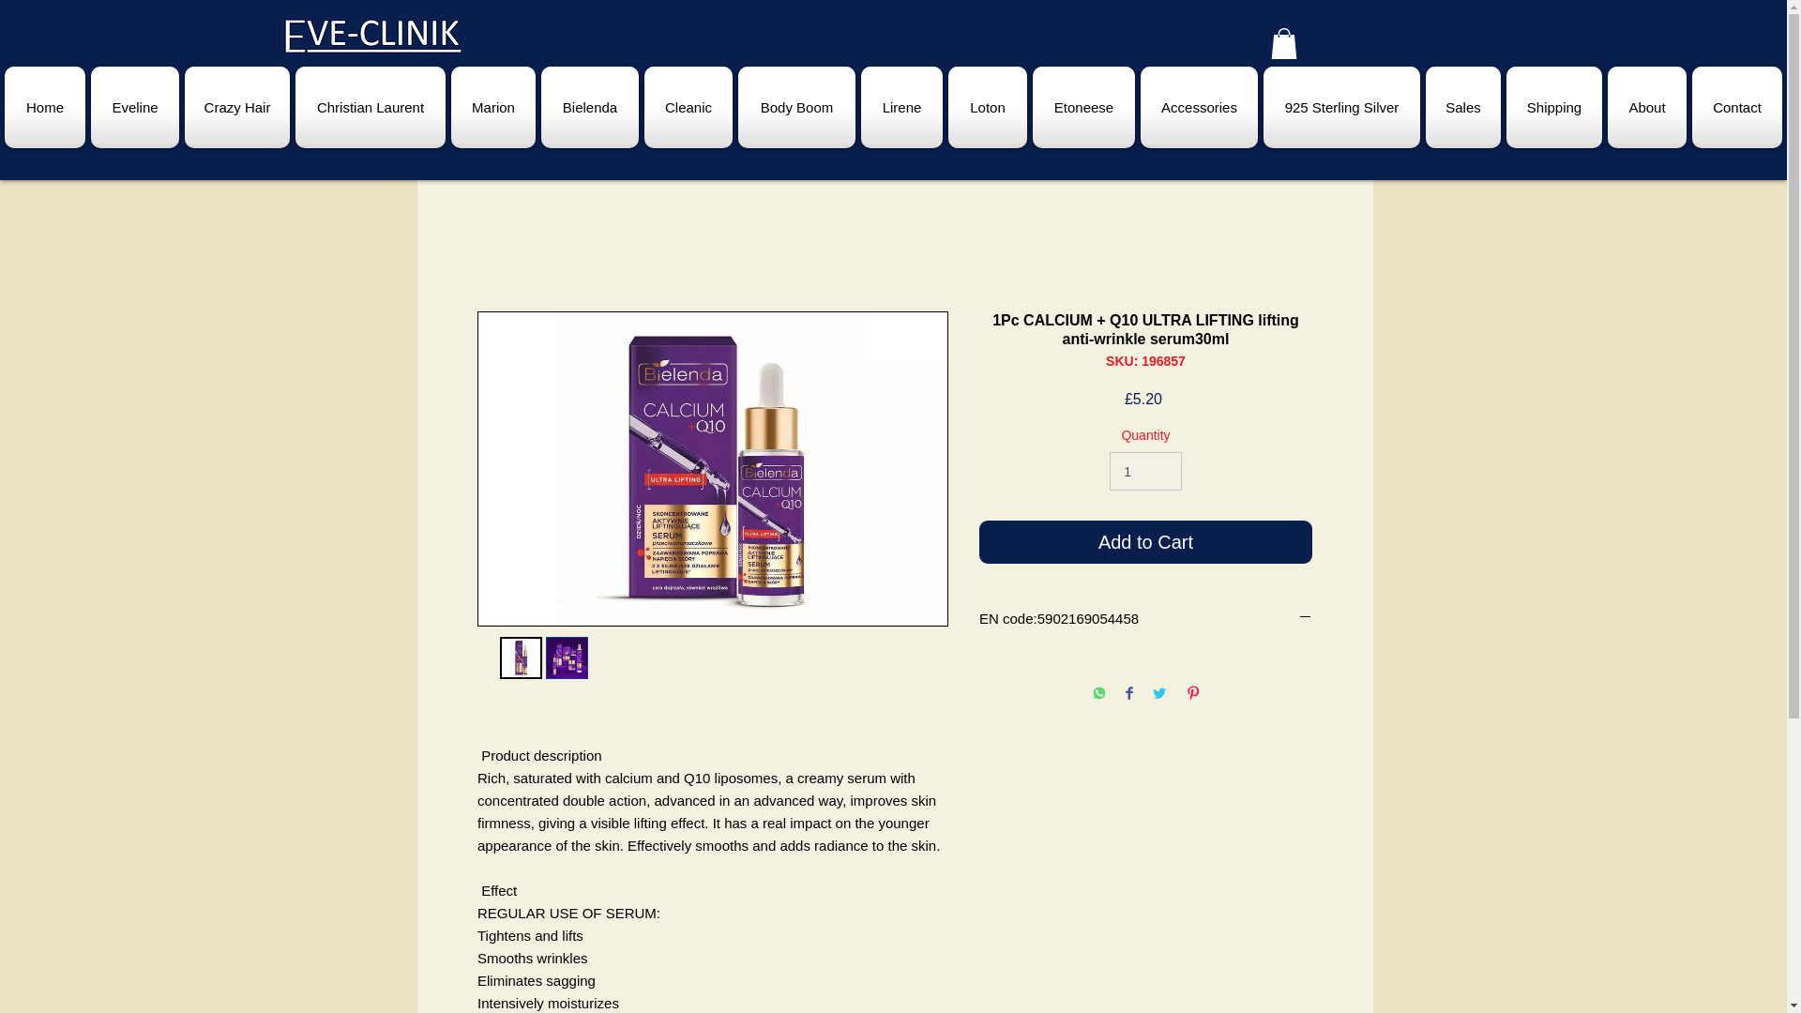 This screenshot has width=1801, height=1013. Describe the element at coordinates (1553, 107) in the screenshot. I see `Shipping` at that location.